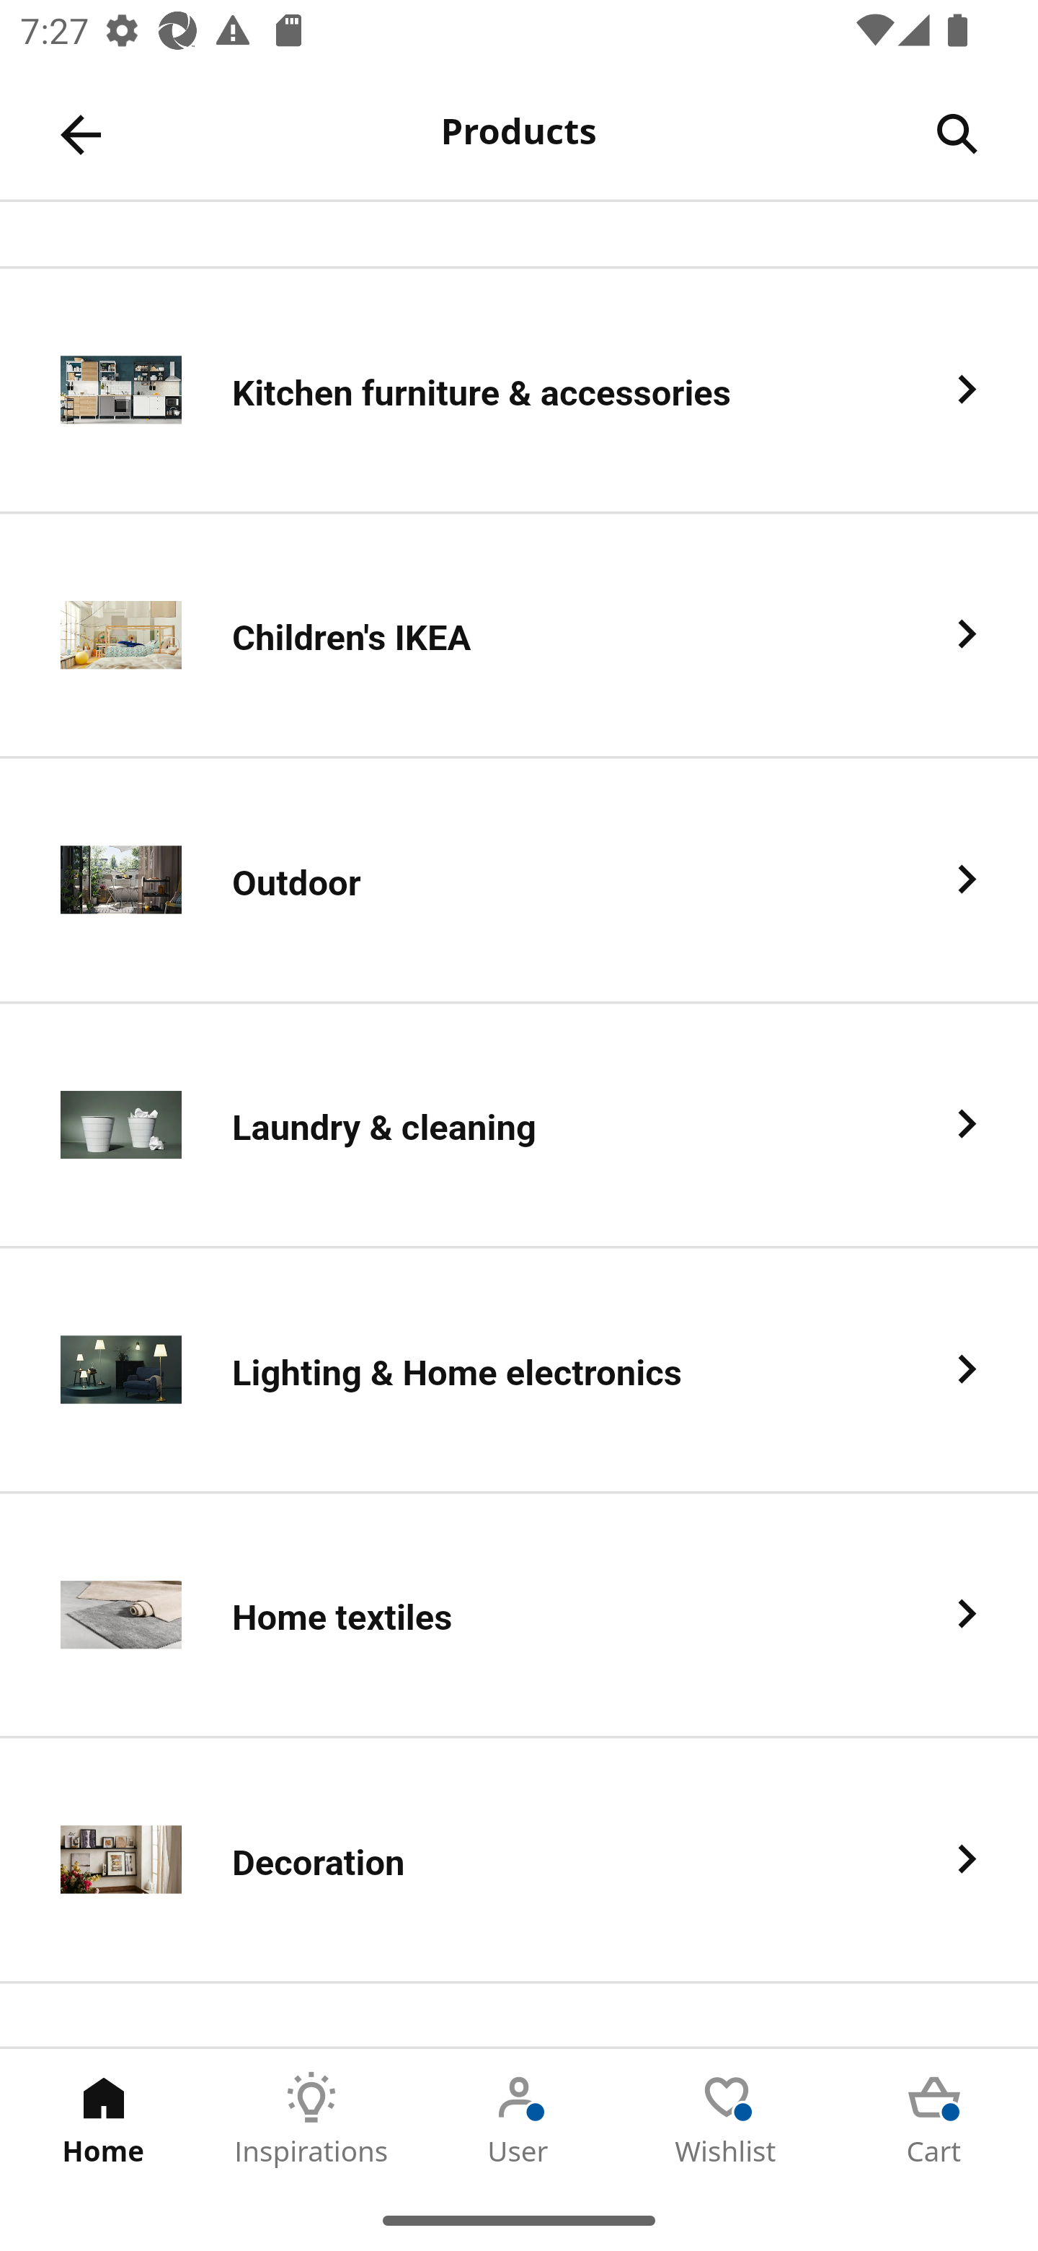 The width and height of the screenshot is (1038, 2251). Describe the element at coordinates (519, 391) in the screenshot. I see `Kitchen furniture & accessories` at that location.